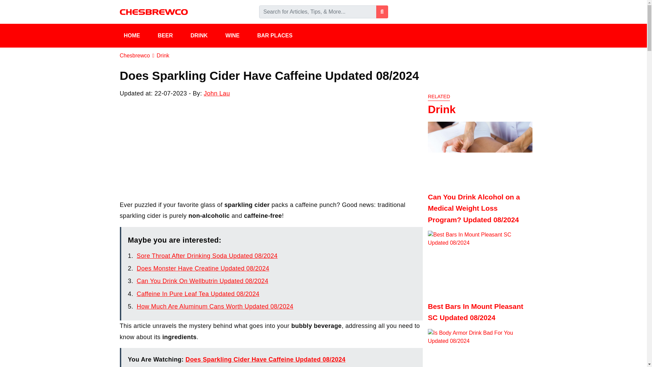 The height and width of the screenshot is (367, 652). What do you see at coordinates (204, 36) in the screenshot?
I see `DRINK` at bounding box center [204, 36].